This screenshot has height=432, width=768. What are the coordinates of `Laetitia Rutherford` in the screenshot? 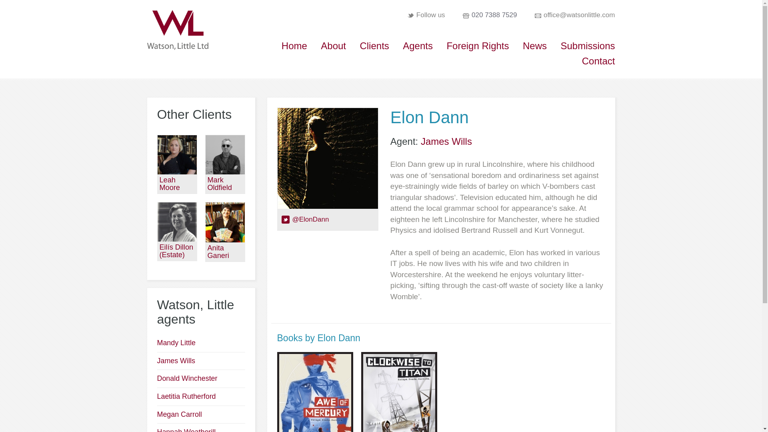 It's located at (186, 396).